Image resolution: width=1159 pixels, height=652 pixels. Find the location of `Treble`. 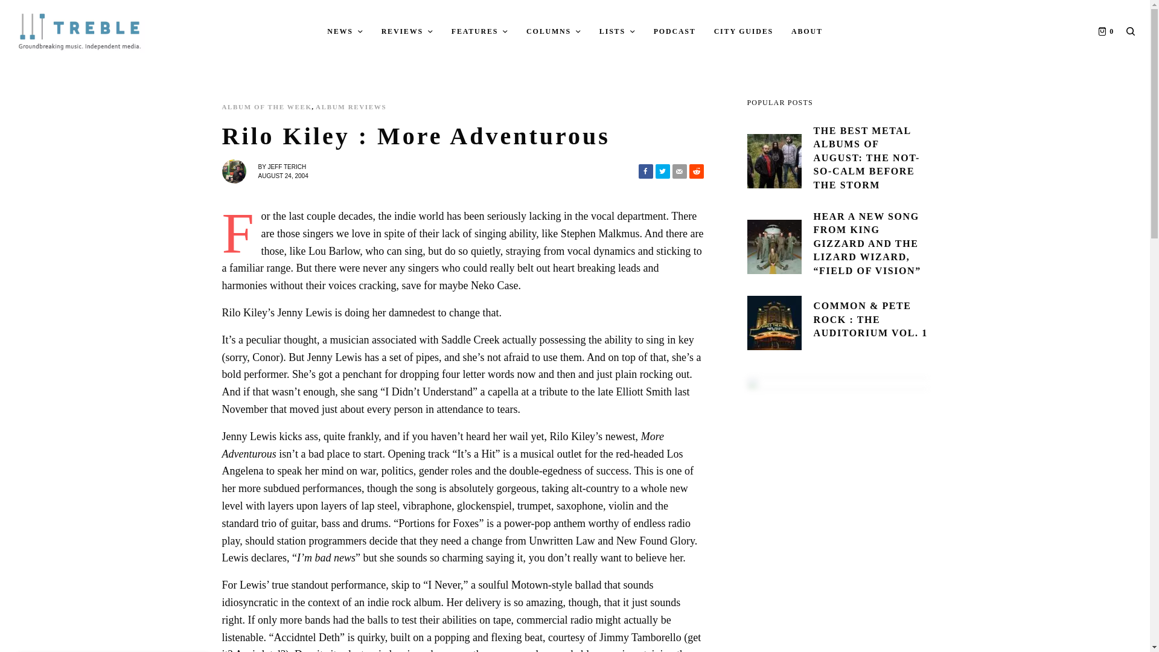

Treble is located at coordinates (80, 31).